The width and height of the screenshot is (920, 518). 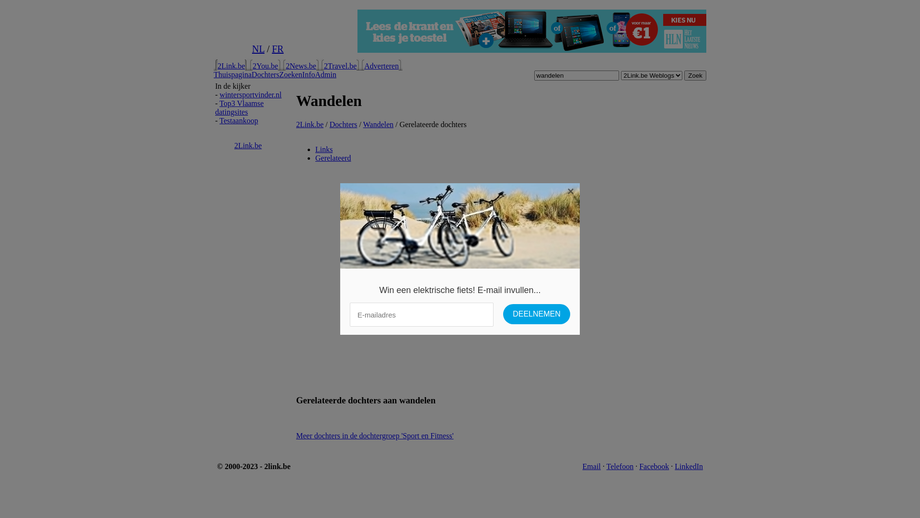 What do you see at coordinates (309, 75) in the screenshot?
I see `Info` at bounding box center [309, 75].